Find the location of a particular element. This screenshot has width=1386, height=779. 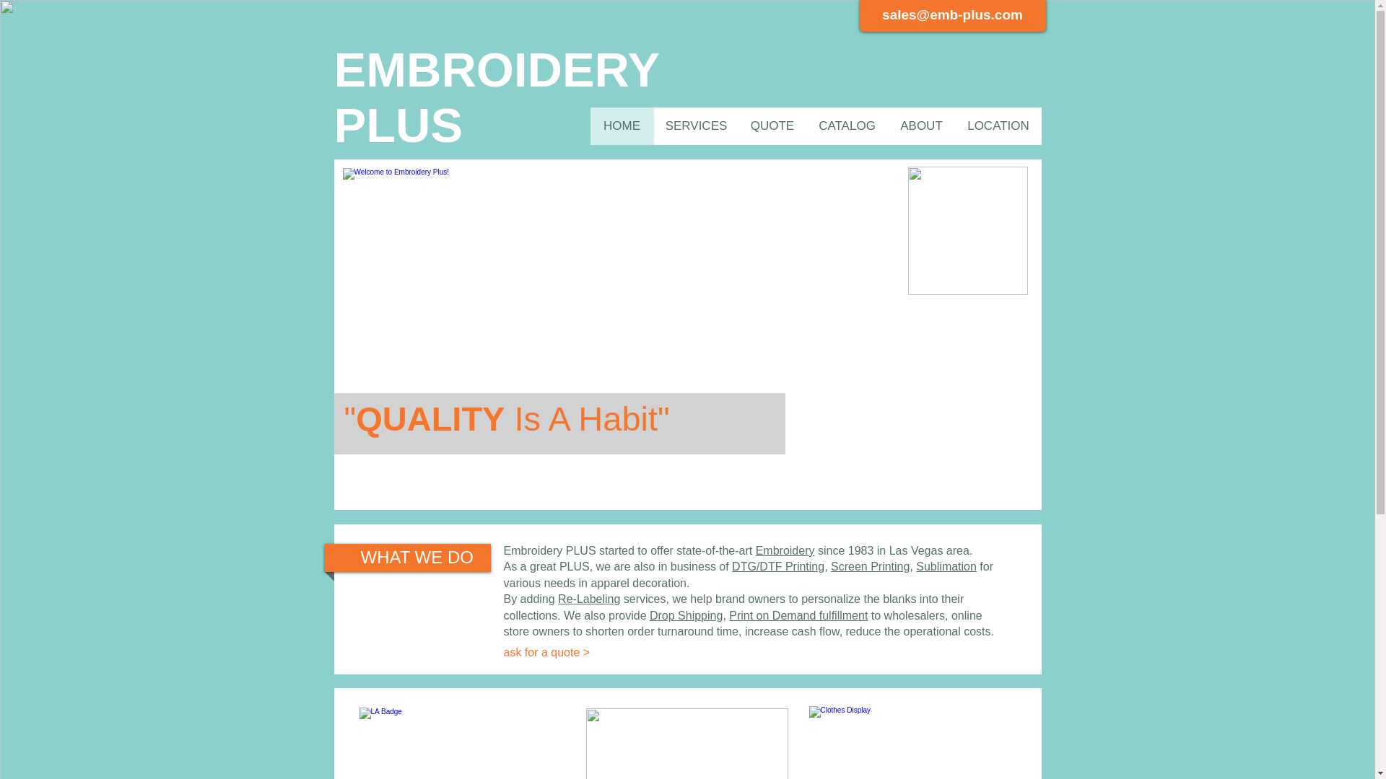

CATALOG is located at coordinates (846, 126).